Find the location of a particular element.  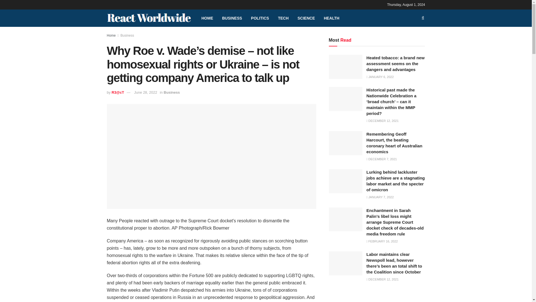

TECH is located at coordinates (283, 18).